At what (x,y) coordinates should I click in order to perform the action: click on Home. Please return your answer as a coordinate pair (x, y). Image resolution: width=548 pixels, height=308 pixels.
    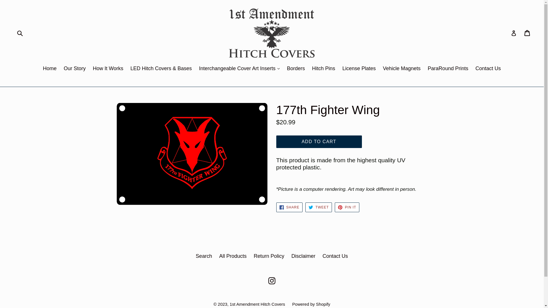
    Looking at the image, I should click on (50, 69).